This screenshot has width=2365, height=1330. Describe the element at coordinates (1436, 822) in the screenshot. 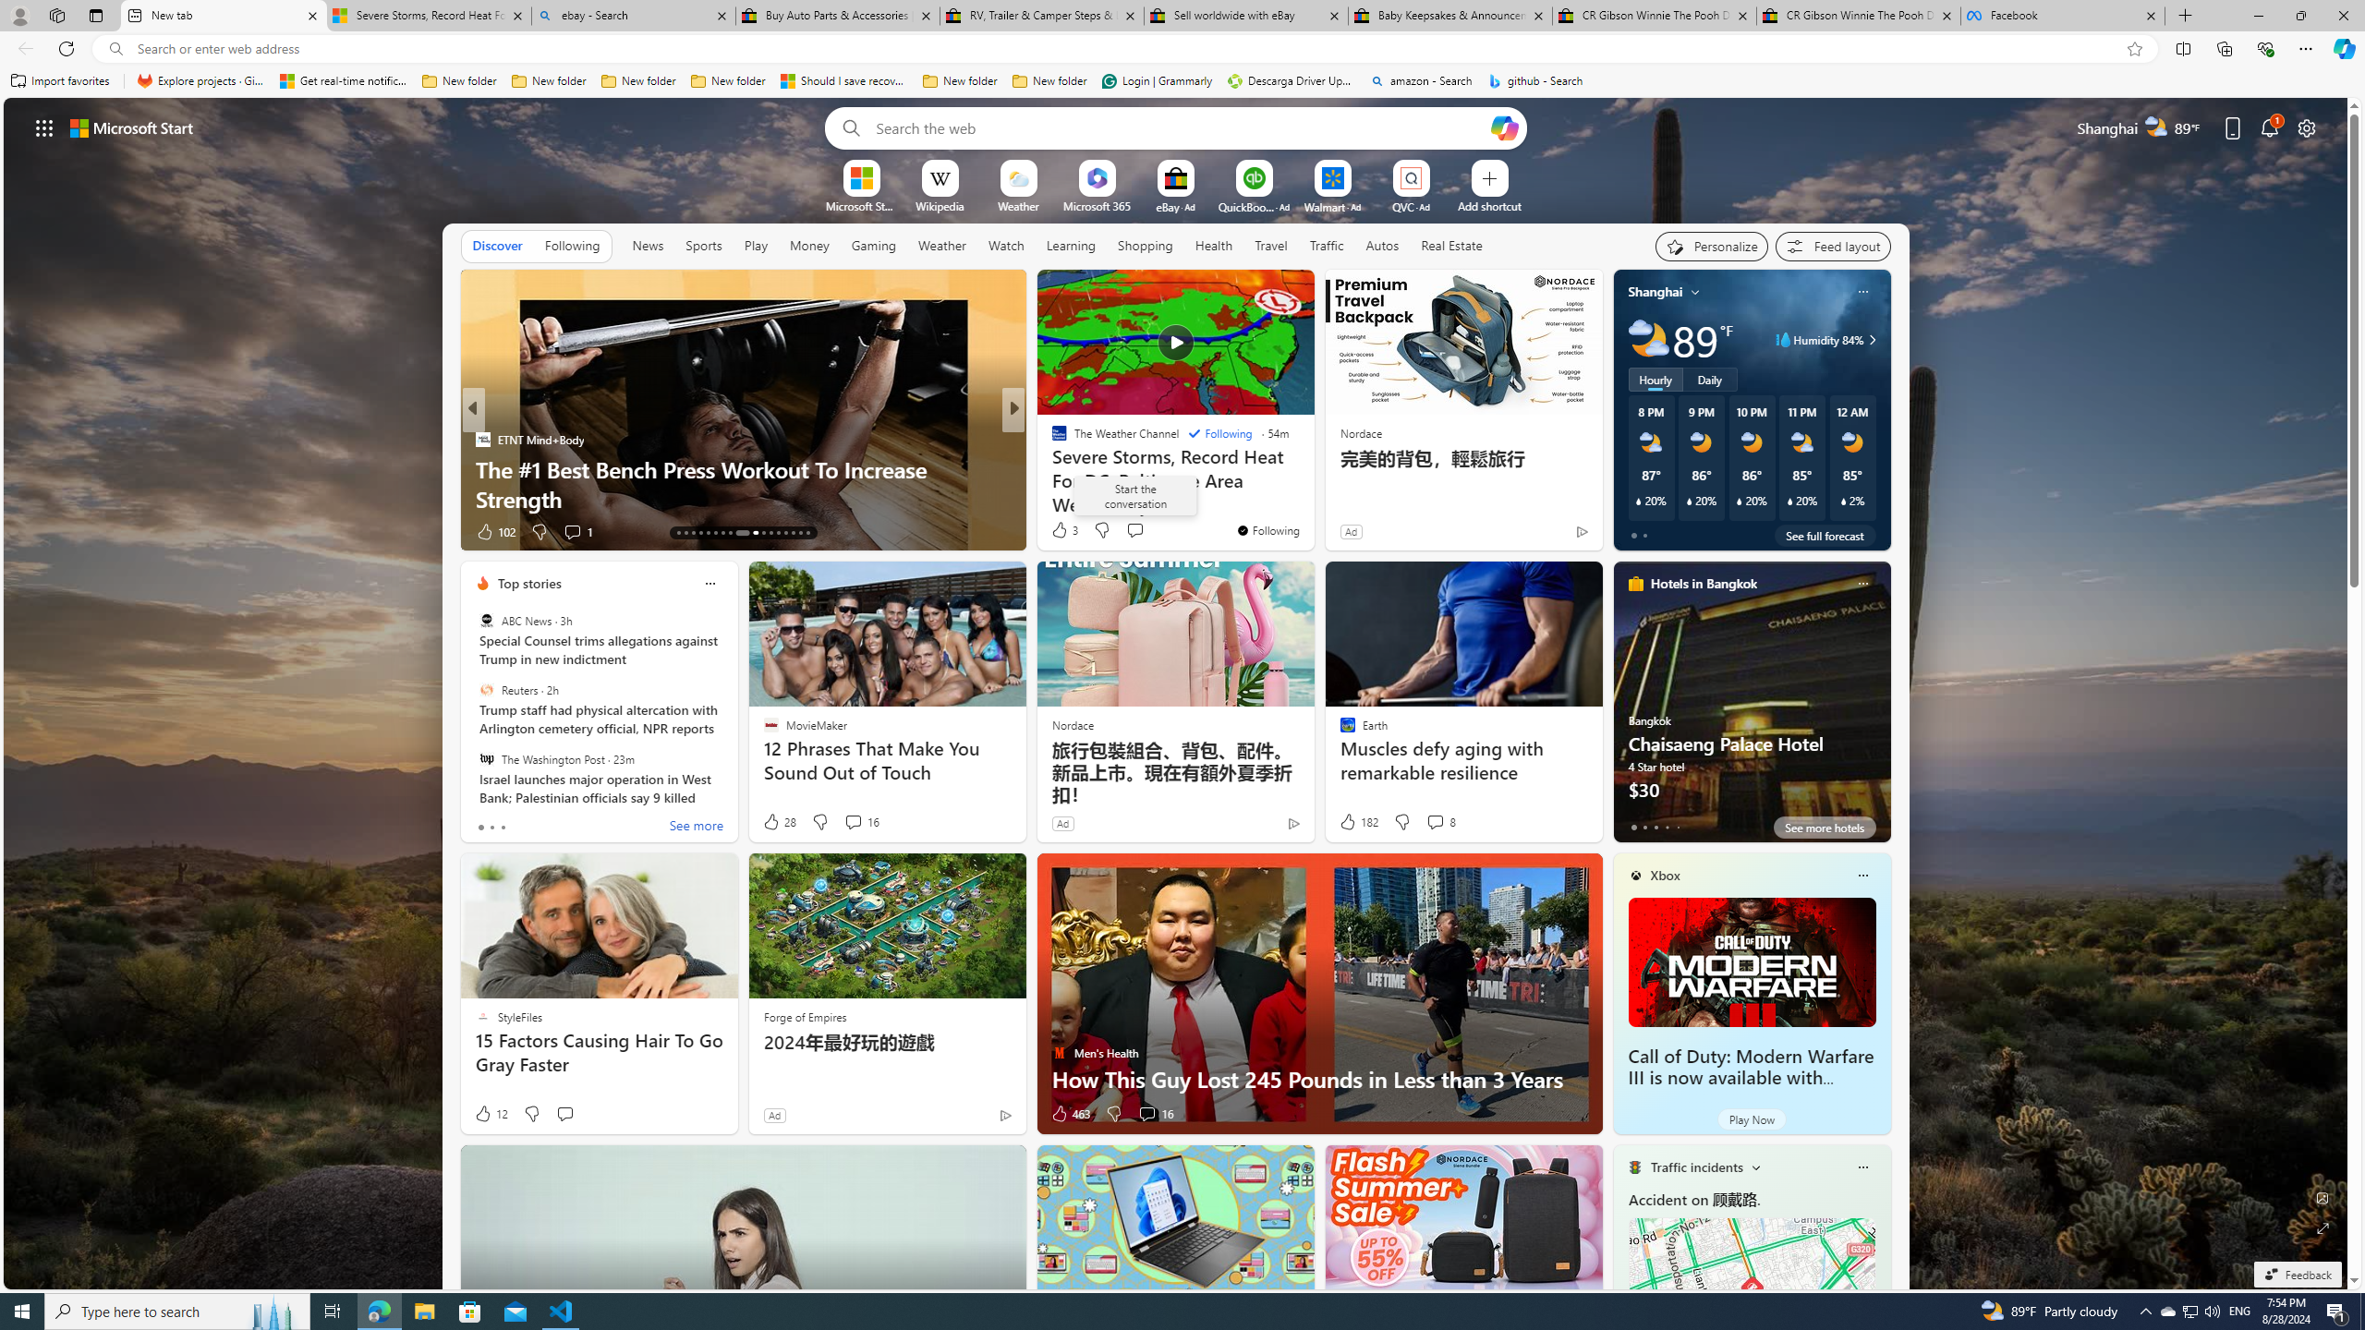

I see `View comments 8 Comment` at that location.